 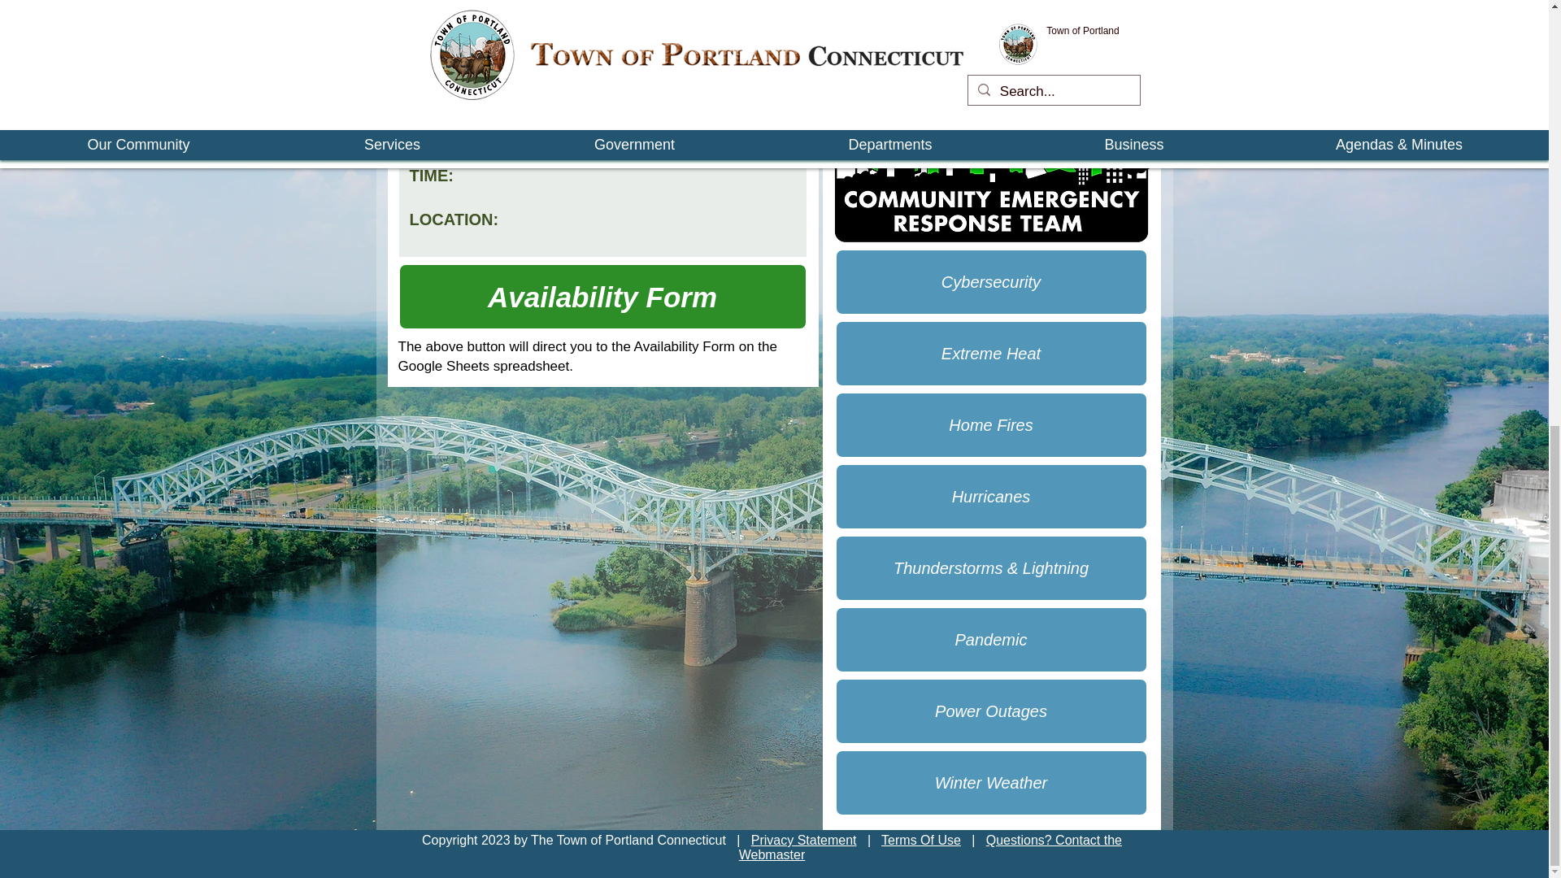 What do you see at coordinates (991, 424) in the screenshot?
I see `Home Fires` at bounding box center [991, 424].